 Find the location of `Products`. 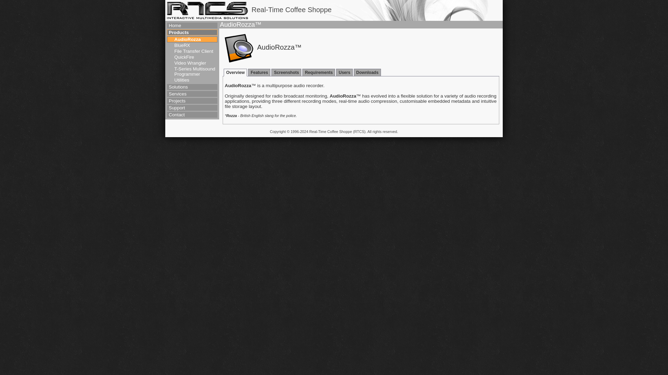

Products is located at coordinates (192, 33).